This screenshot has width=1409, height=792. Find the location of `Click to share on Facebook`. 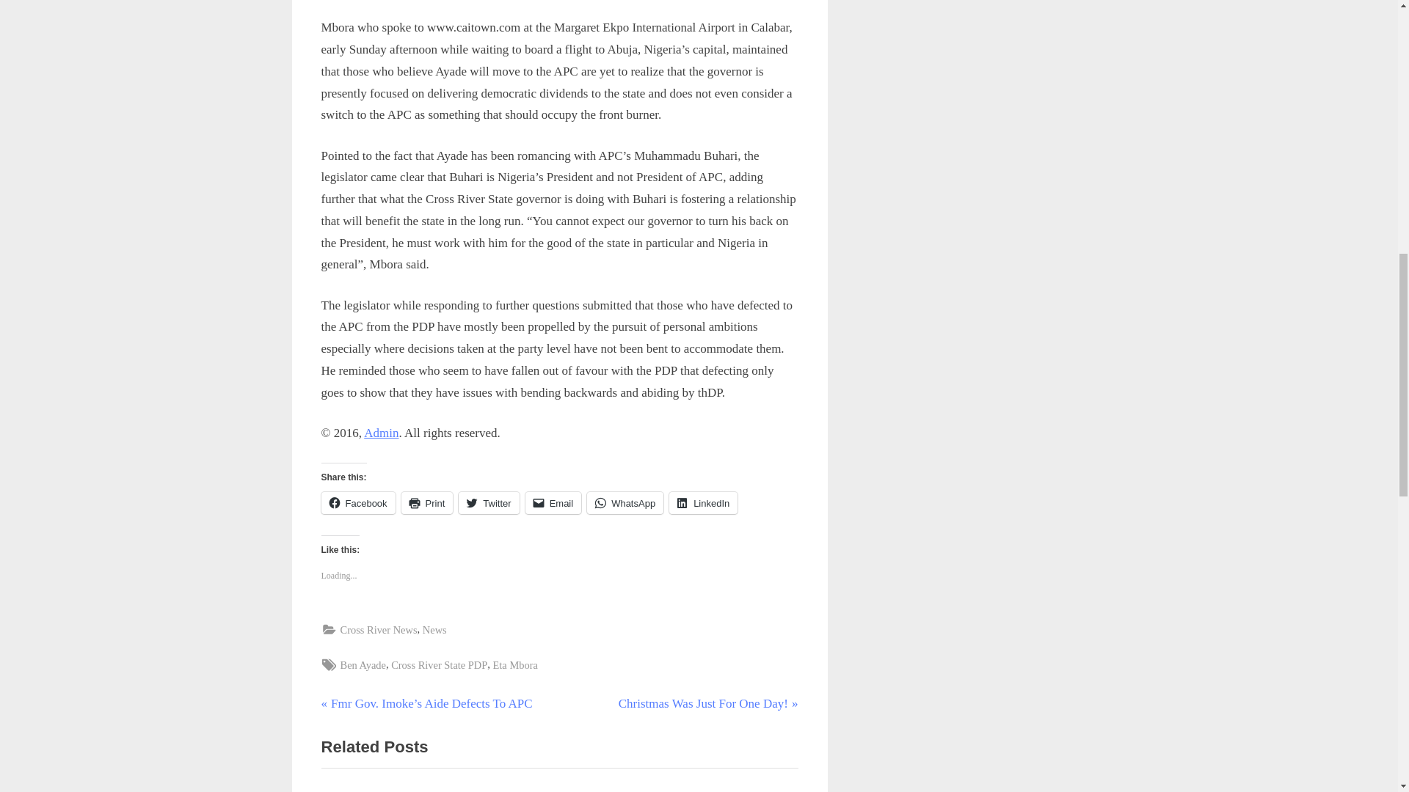

Click to share on Facebook is located at coordinates (358, 502).